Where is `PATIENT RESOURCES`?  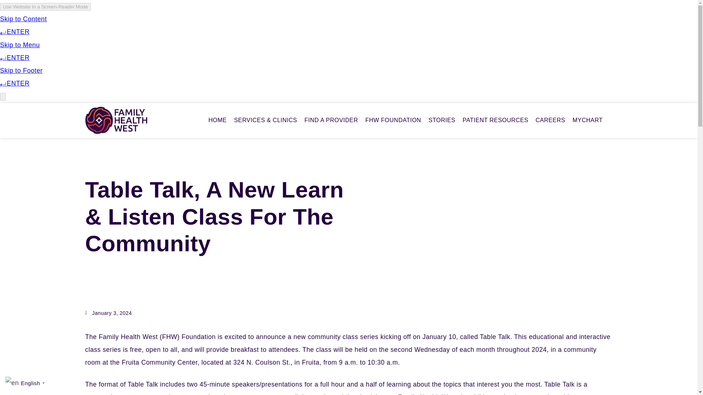
PATIENT RESOURCES is located at coordinates (495, 120).